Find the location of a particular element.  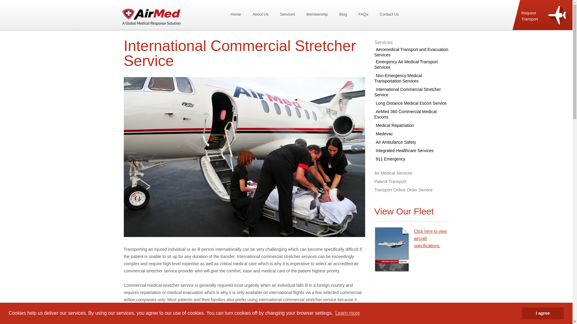

About Us is located at coordinates (260, 14).